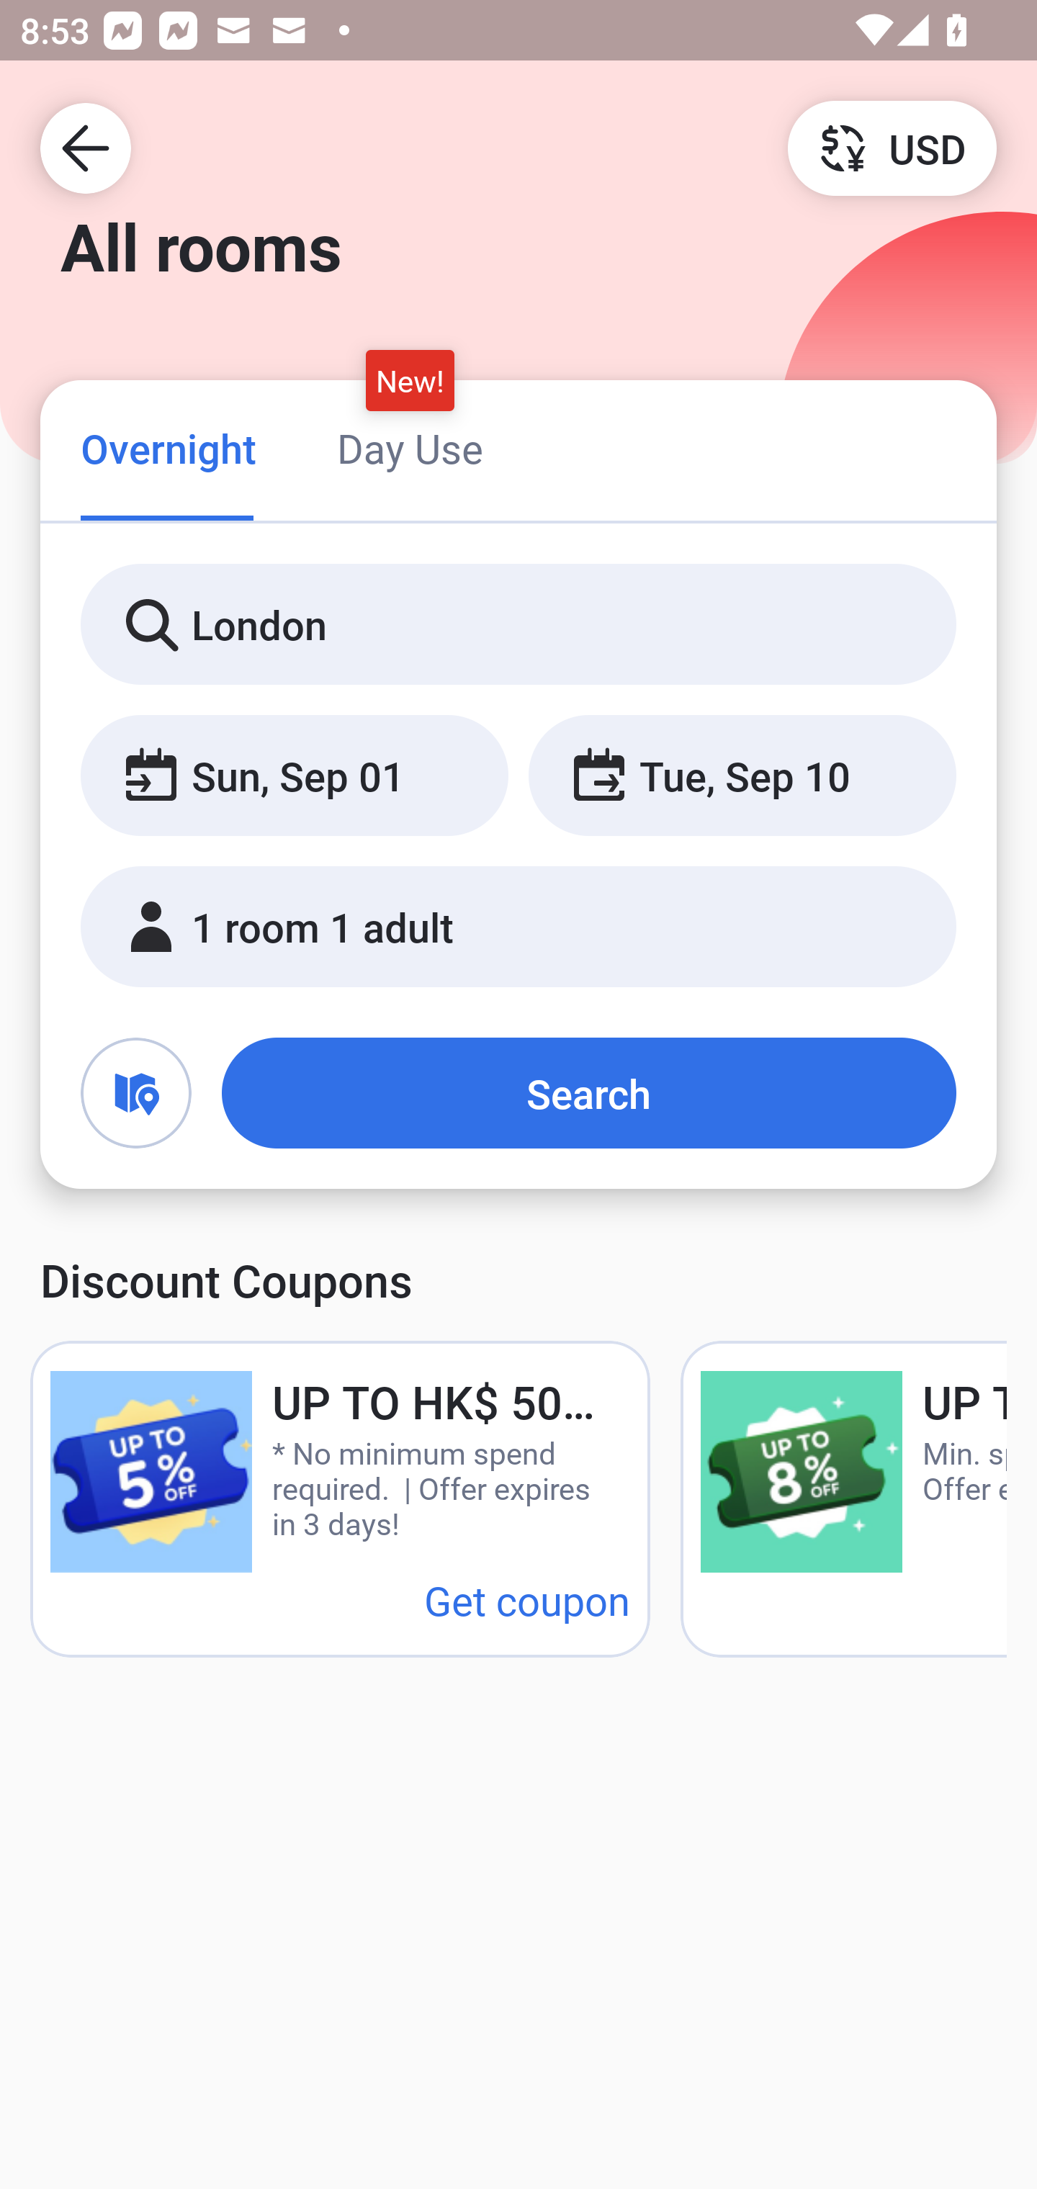 This screenshot has height=2189, width=1037. I want to click on Search, so click(589, 1093).